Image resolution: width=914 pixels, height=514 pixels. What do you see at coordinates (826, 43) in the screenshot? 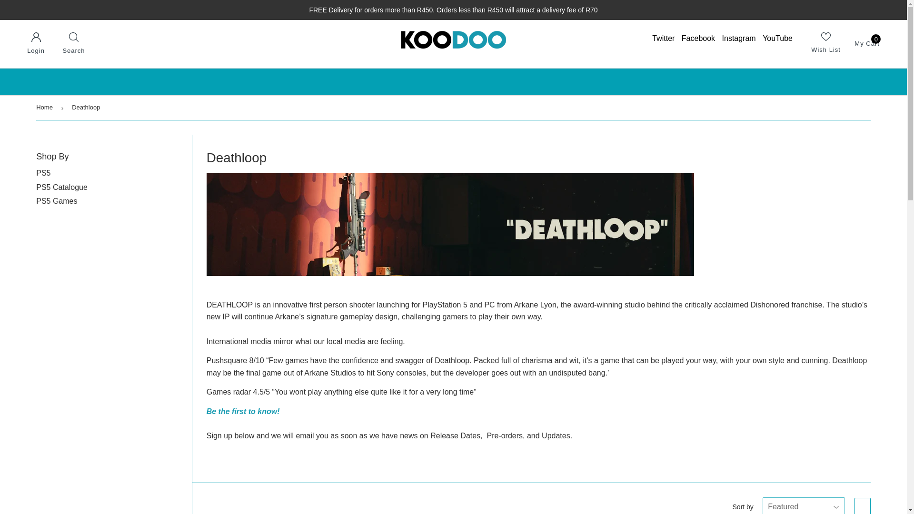
I see `Wish List` at bounding box center [826, 43].